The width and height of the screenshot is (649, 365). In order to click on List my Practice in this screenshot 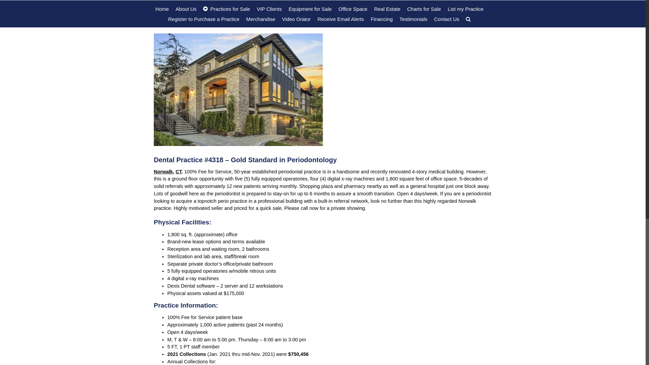, I will do `click(466, 9)`.